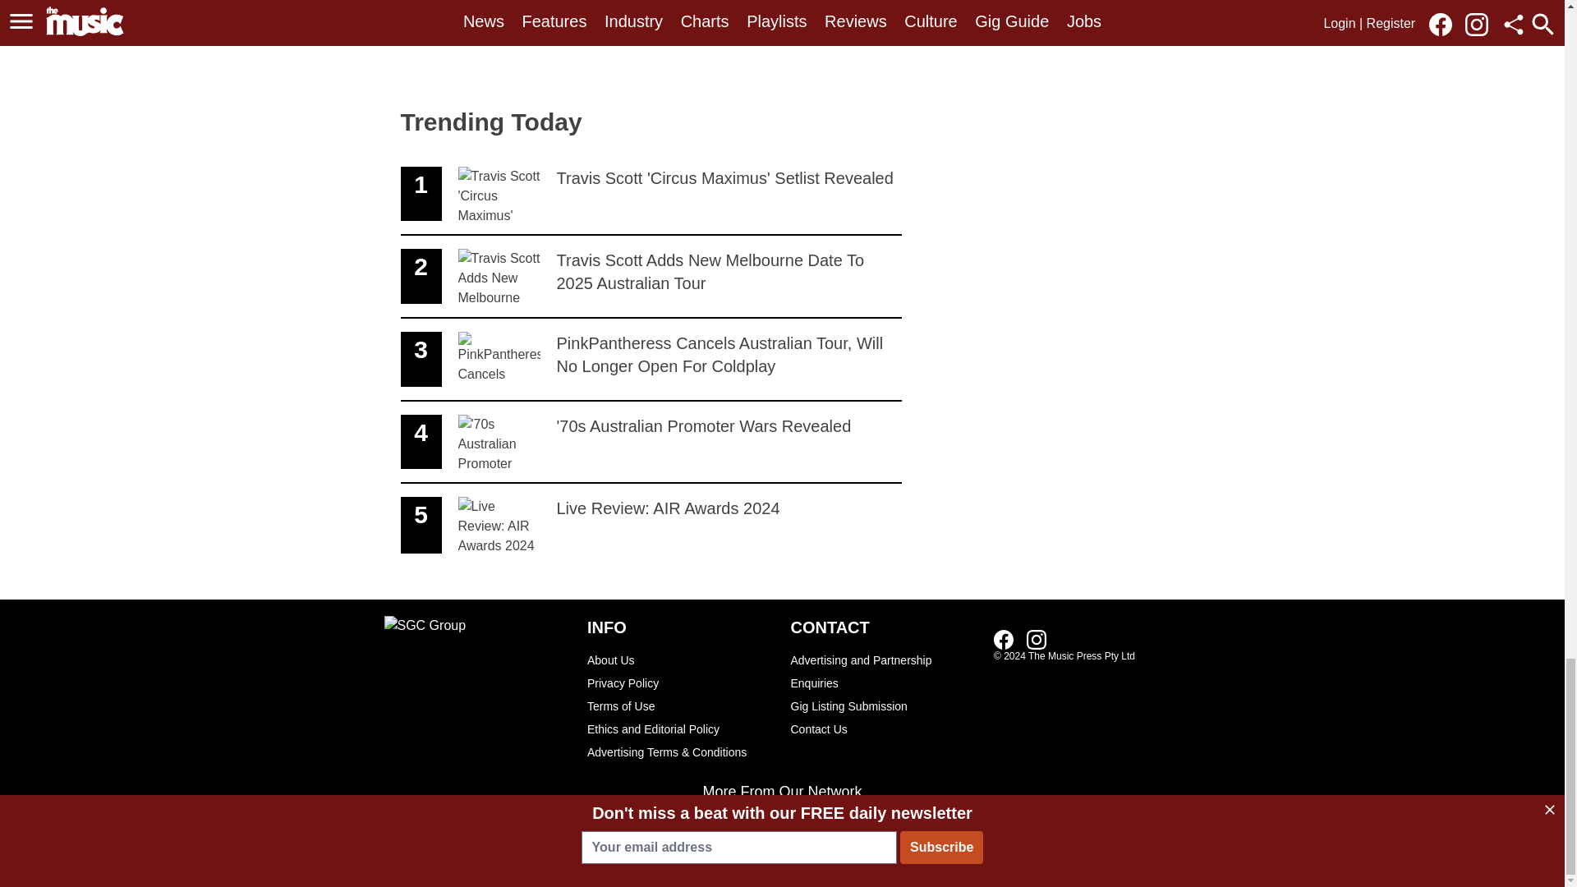 Image resolution: width=1577 pixels, height=887 pixels. What do you see at coordinates (1004, 639) in the screenshot?
I see `Link to our Facebook` at bounding box center [1004, 639].